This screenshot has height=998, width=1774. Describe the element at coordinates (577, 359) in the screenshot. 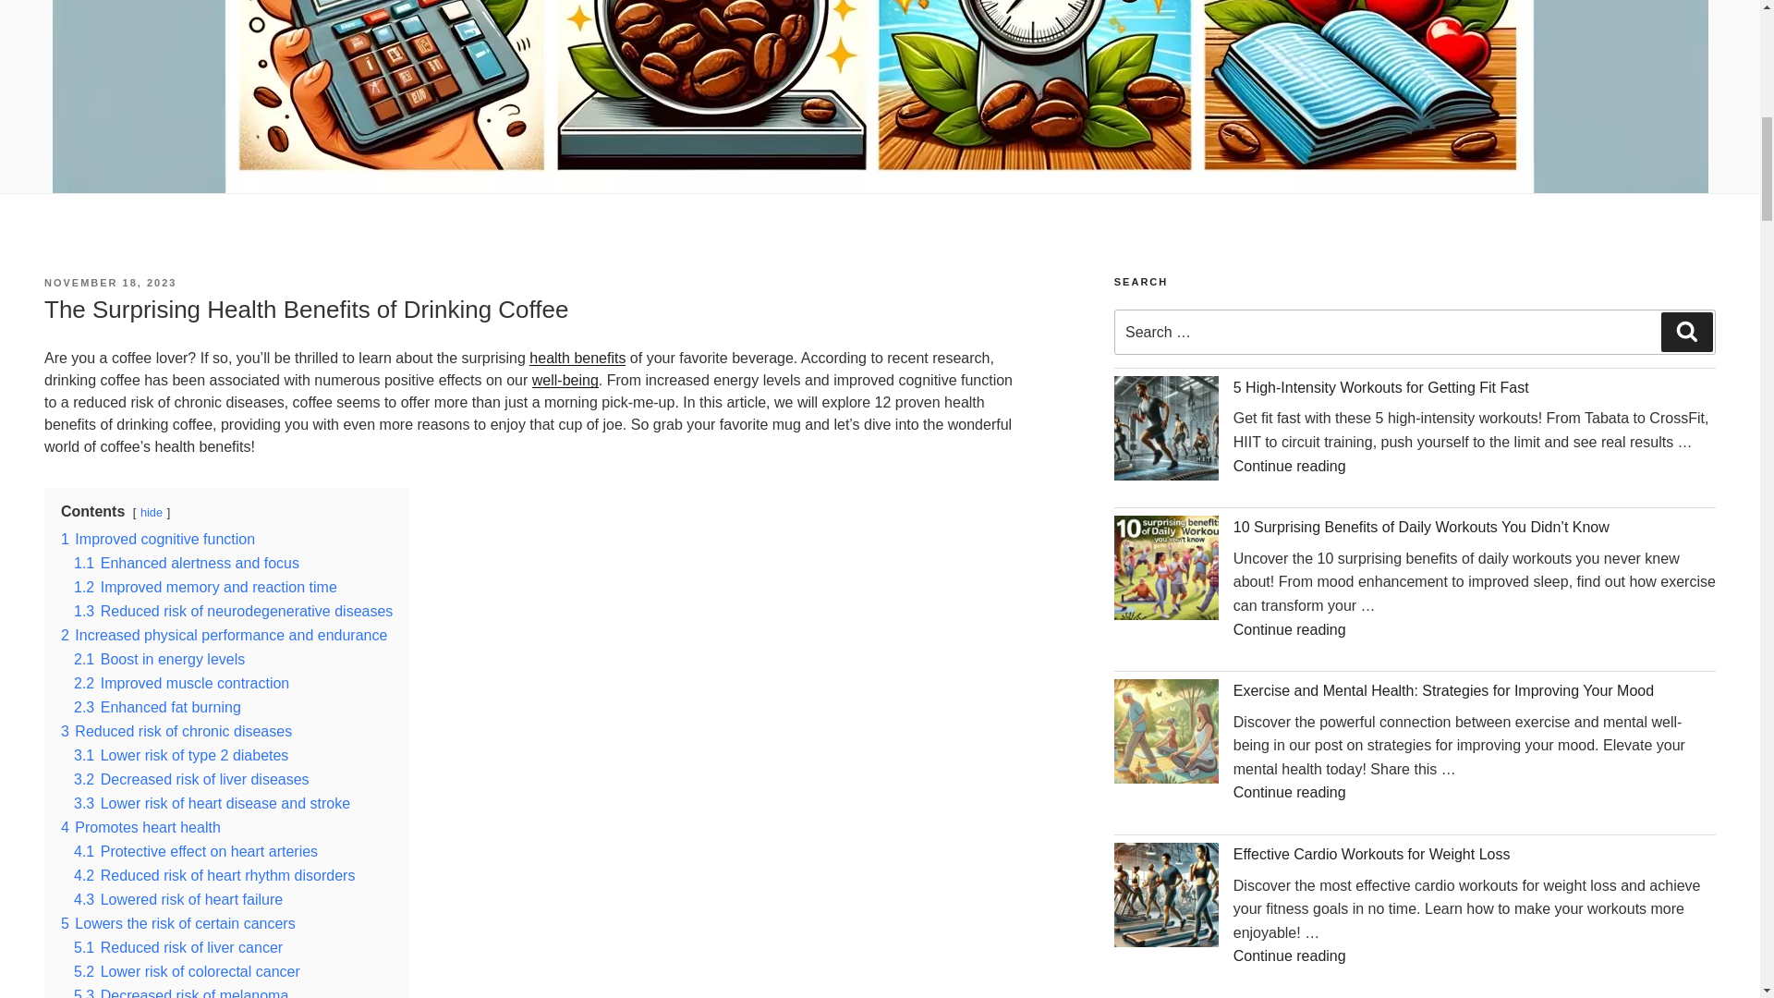

I see `health benefits` at that location.